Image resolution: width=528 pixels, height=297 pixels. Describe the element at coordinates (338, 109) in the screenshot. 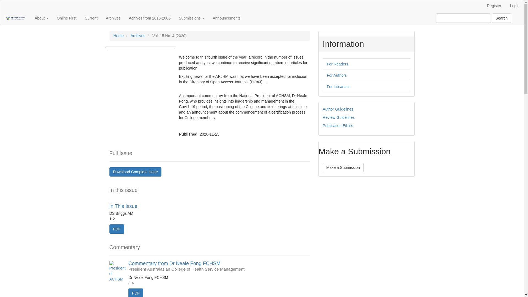

I see `Author Guidelines` at that location.